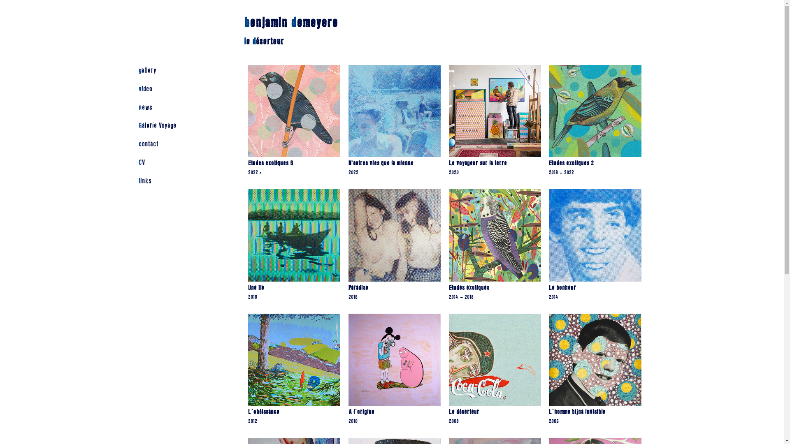 This screenshot has width=790, height=444. What do you see at coordinates (180, 144) in the screenshot?
I see `contact` at bounding box center [180, 144].